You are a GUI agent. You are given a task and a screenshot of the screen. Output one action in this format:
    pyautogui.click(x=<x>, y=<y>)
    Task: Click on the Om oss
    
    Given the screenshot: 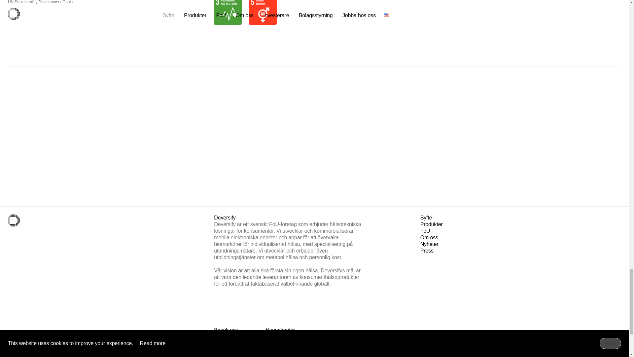 What is the action you would take?
    pyautogui.click(x=429, y=237)
    